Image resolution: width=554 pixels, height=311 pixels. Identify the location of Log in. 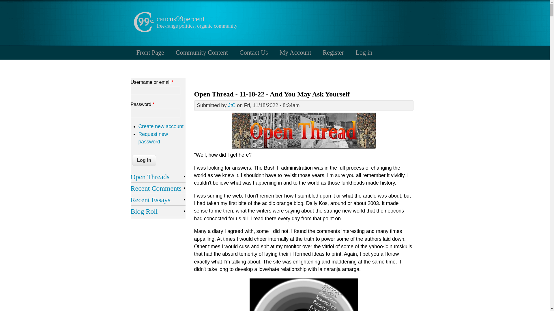
(144, 160).